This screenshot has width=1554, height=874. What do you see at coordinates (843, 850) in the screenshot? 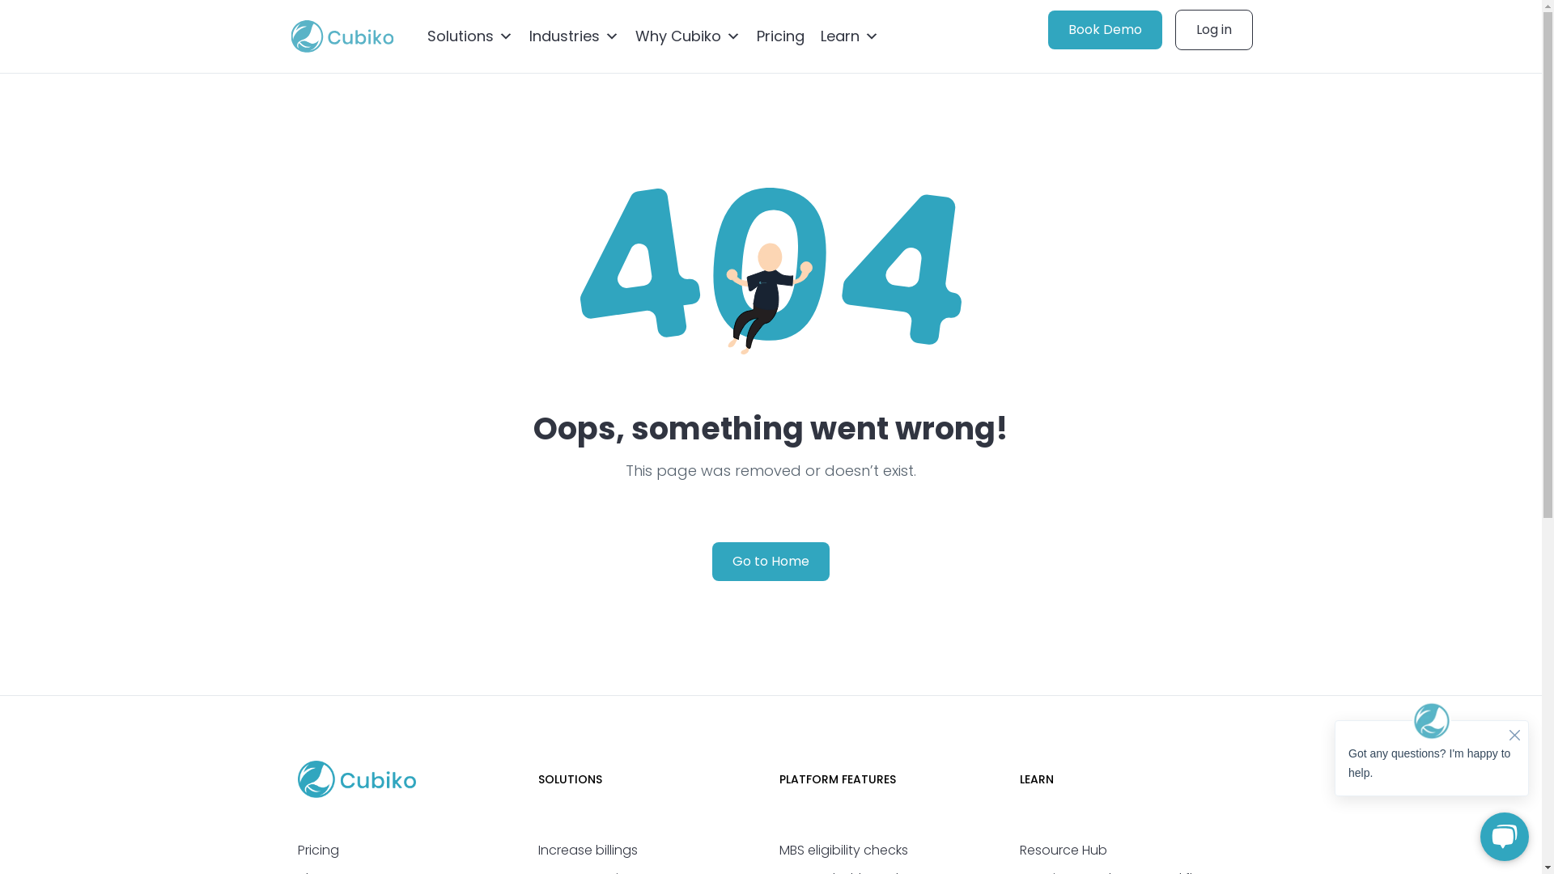
I see `MBS eligibility checks` at bounding box center [843, 850].